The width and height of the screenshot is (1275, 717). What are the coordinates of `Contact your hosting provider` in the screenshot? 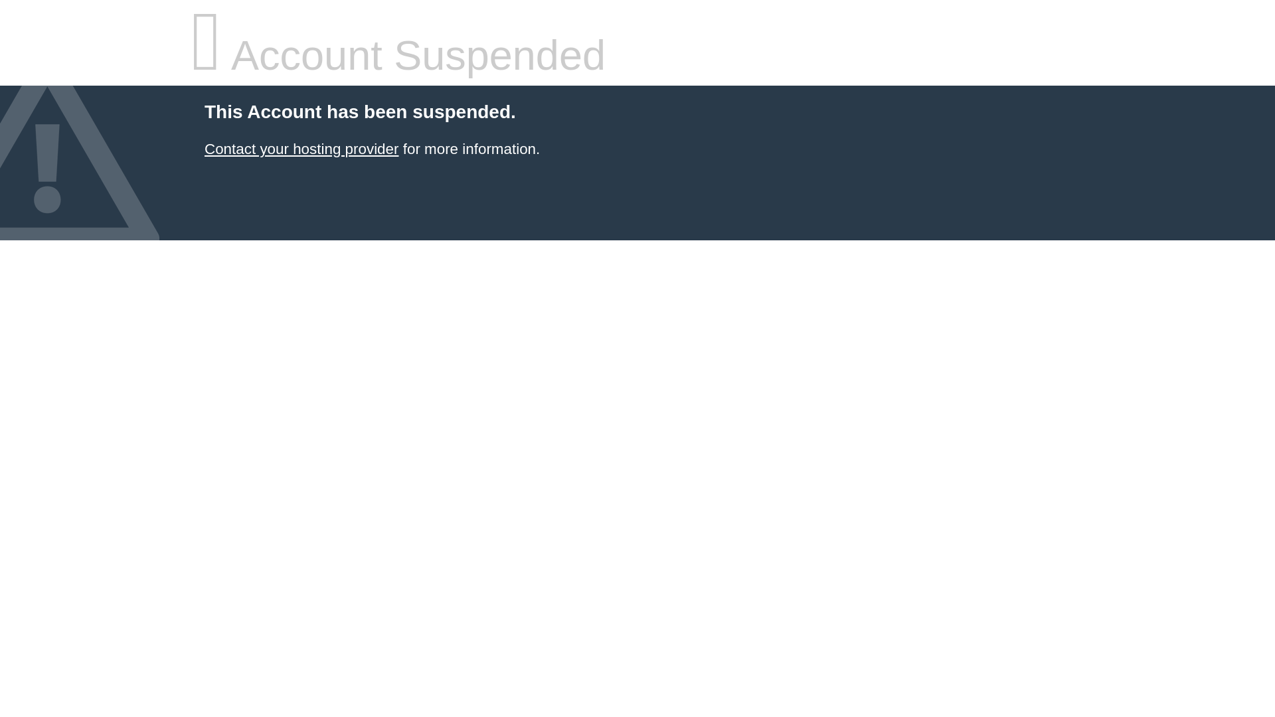 It's located at (301, 149).